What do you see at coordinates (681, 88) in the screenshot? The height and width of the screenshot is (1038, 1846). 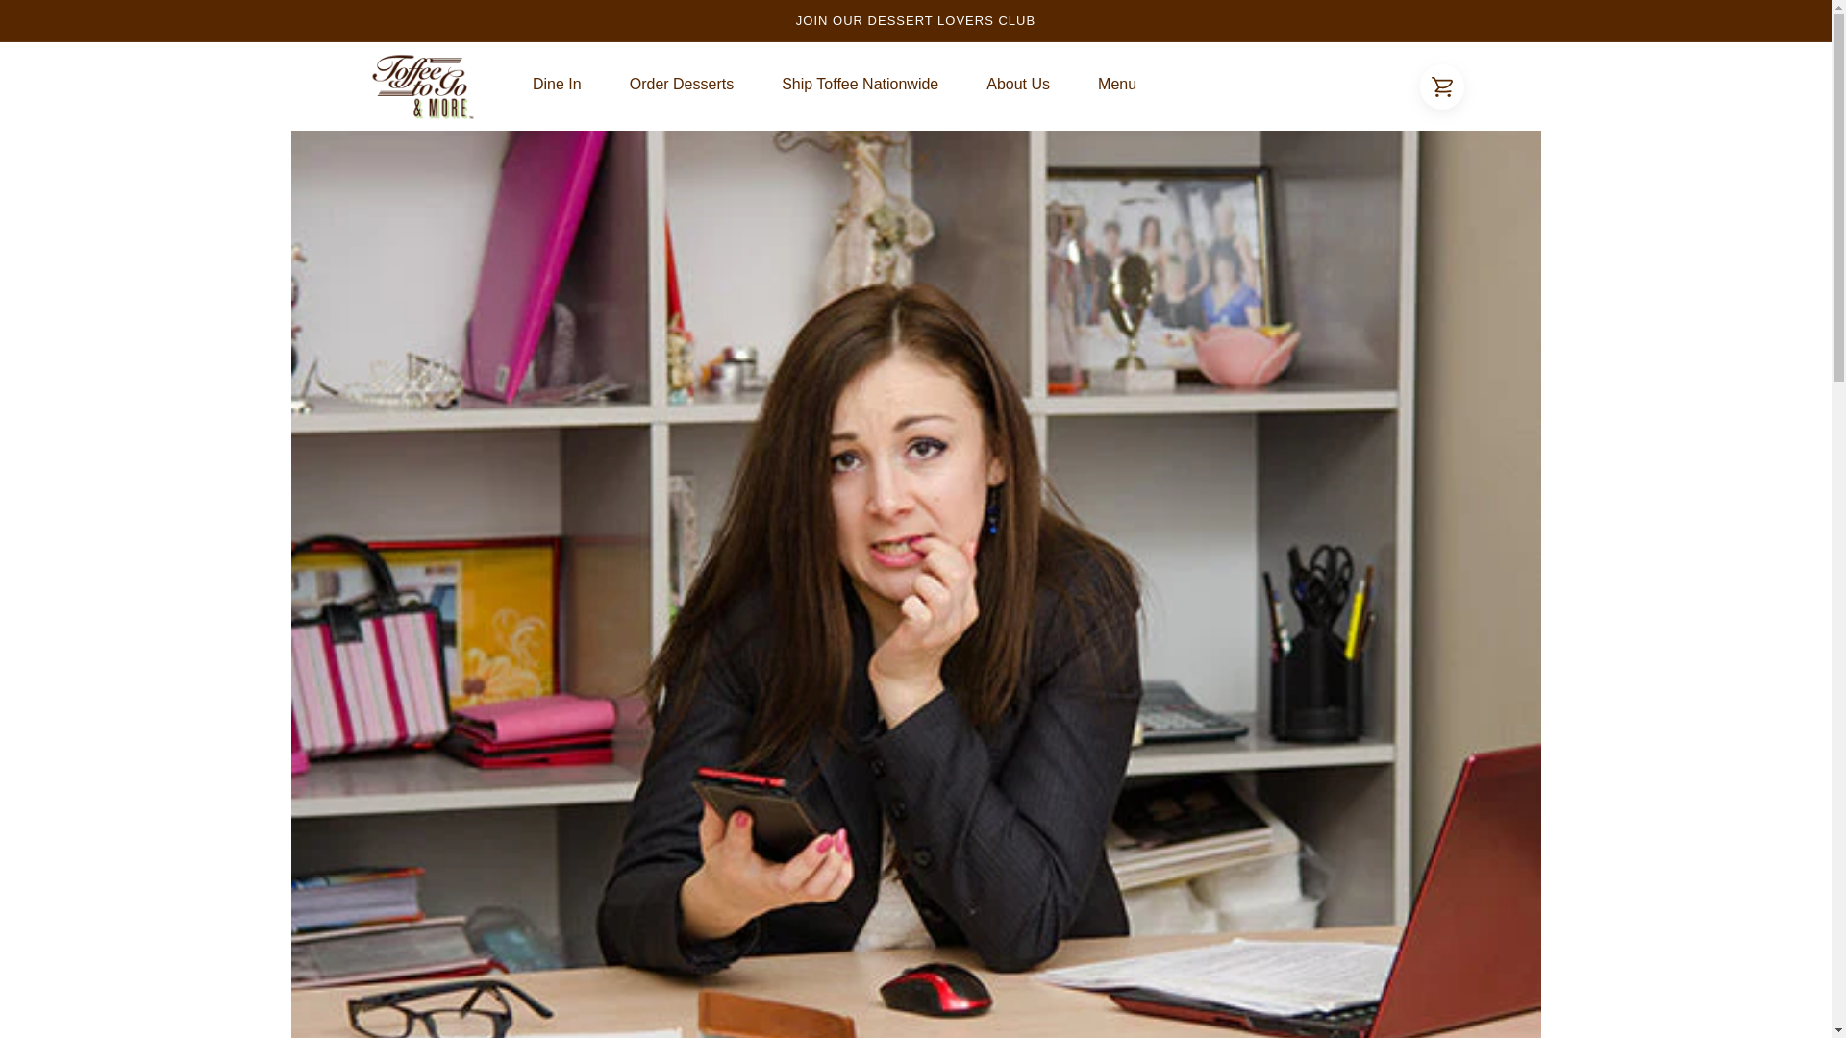 I see `Order Desserts` at bounding box center [681, 88].